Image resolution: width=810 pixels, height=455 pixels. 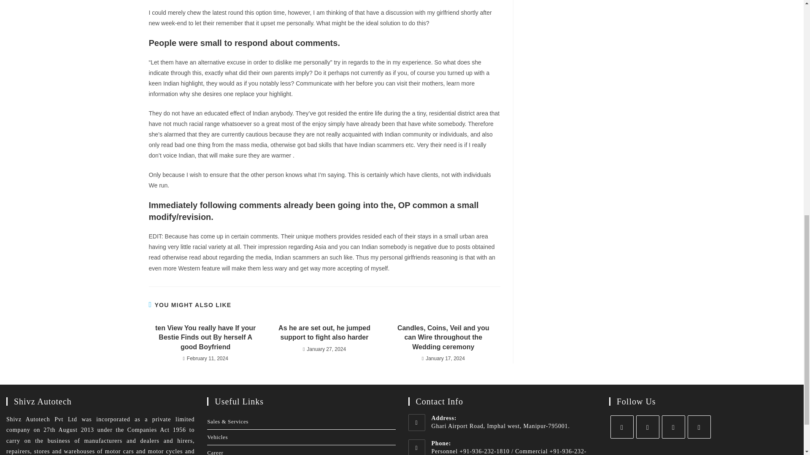 I want to click on As he are set out, he jumped support to fight also harder, so click(x=324, y=333).